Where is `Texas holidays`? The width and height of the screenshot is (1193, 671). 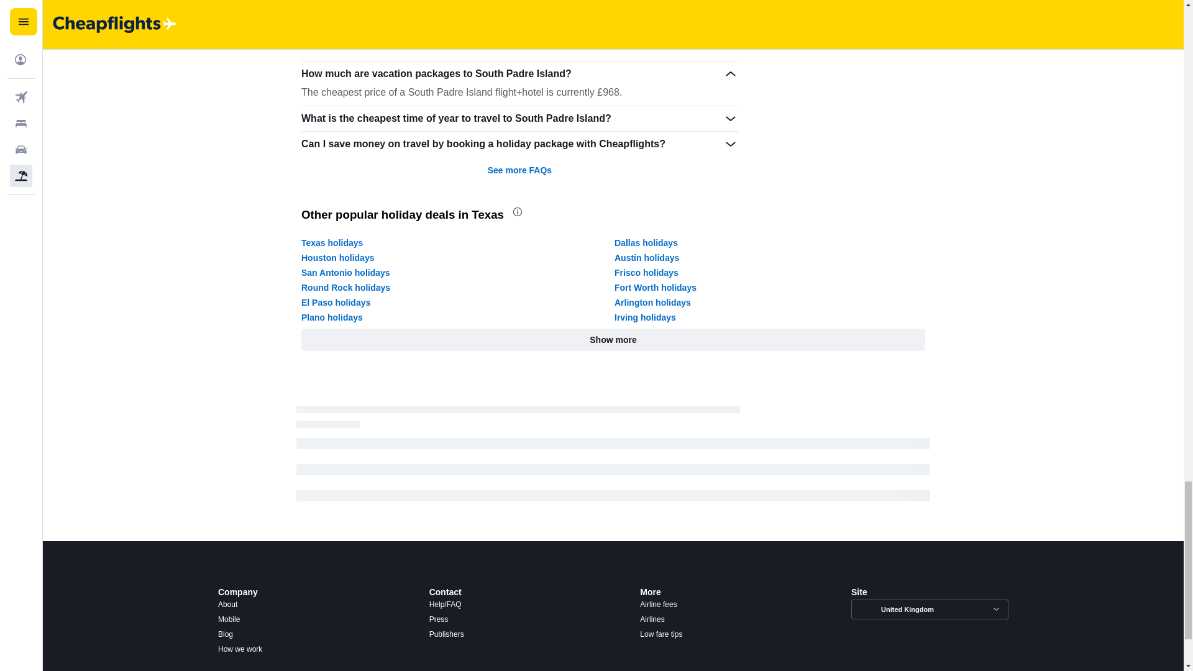 Texas holidays is located at coordinates (332, 242).